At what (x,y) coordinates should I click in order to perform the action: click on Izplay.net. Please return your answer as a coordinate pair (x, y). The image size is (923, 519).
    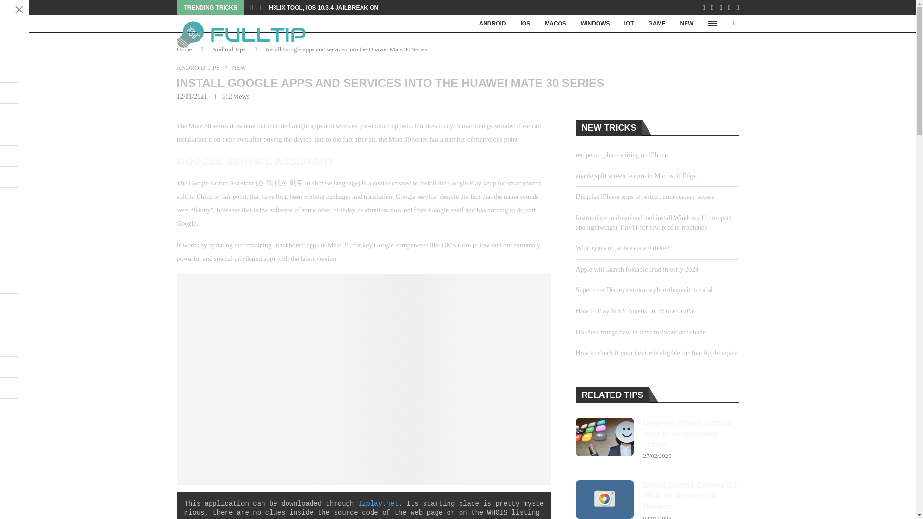
    Looking at the image, I should click on (378, 504).